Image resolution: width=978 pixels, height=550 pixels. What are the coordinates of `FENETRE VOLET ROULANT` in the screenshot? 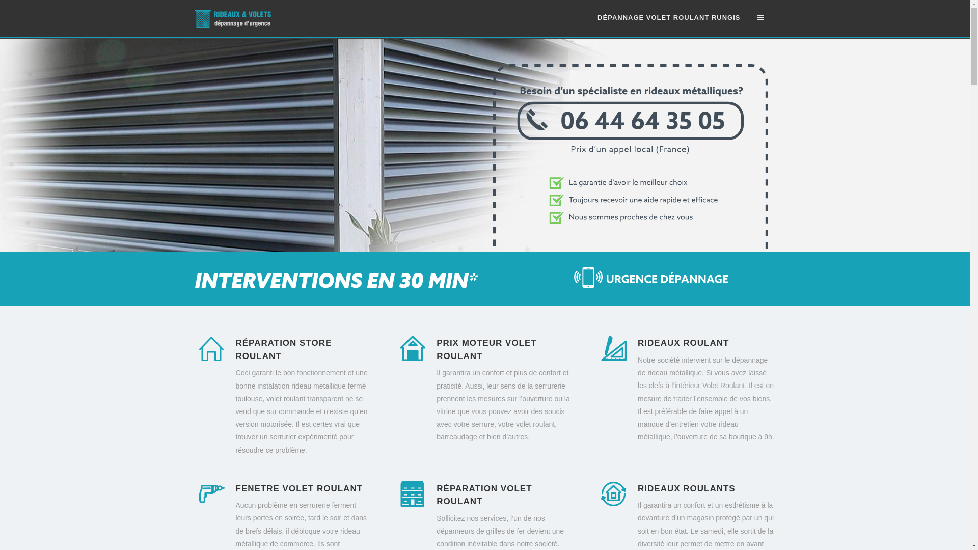 It's located at (299, 489).